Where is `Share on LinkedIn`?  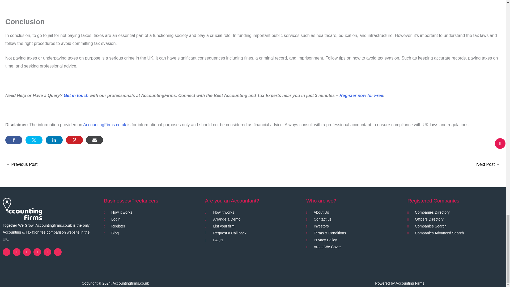 Share on LinkedIn is located at coordinates (54, 140).